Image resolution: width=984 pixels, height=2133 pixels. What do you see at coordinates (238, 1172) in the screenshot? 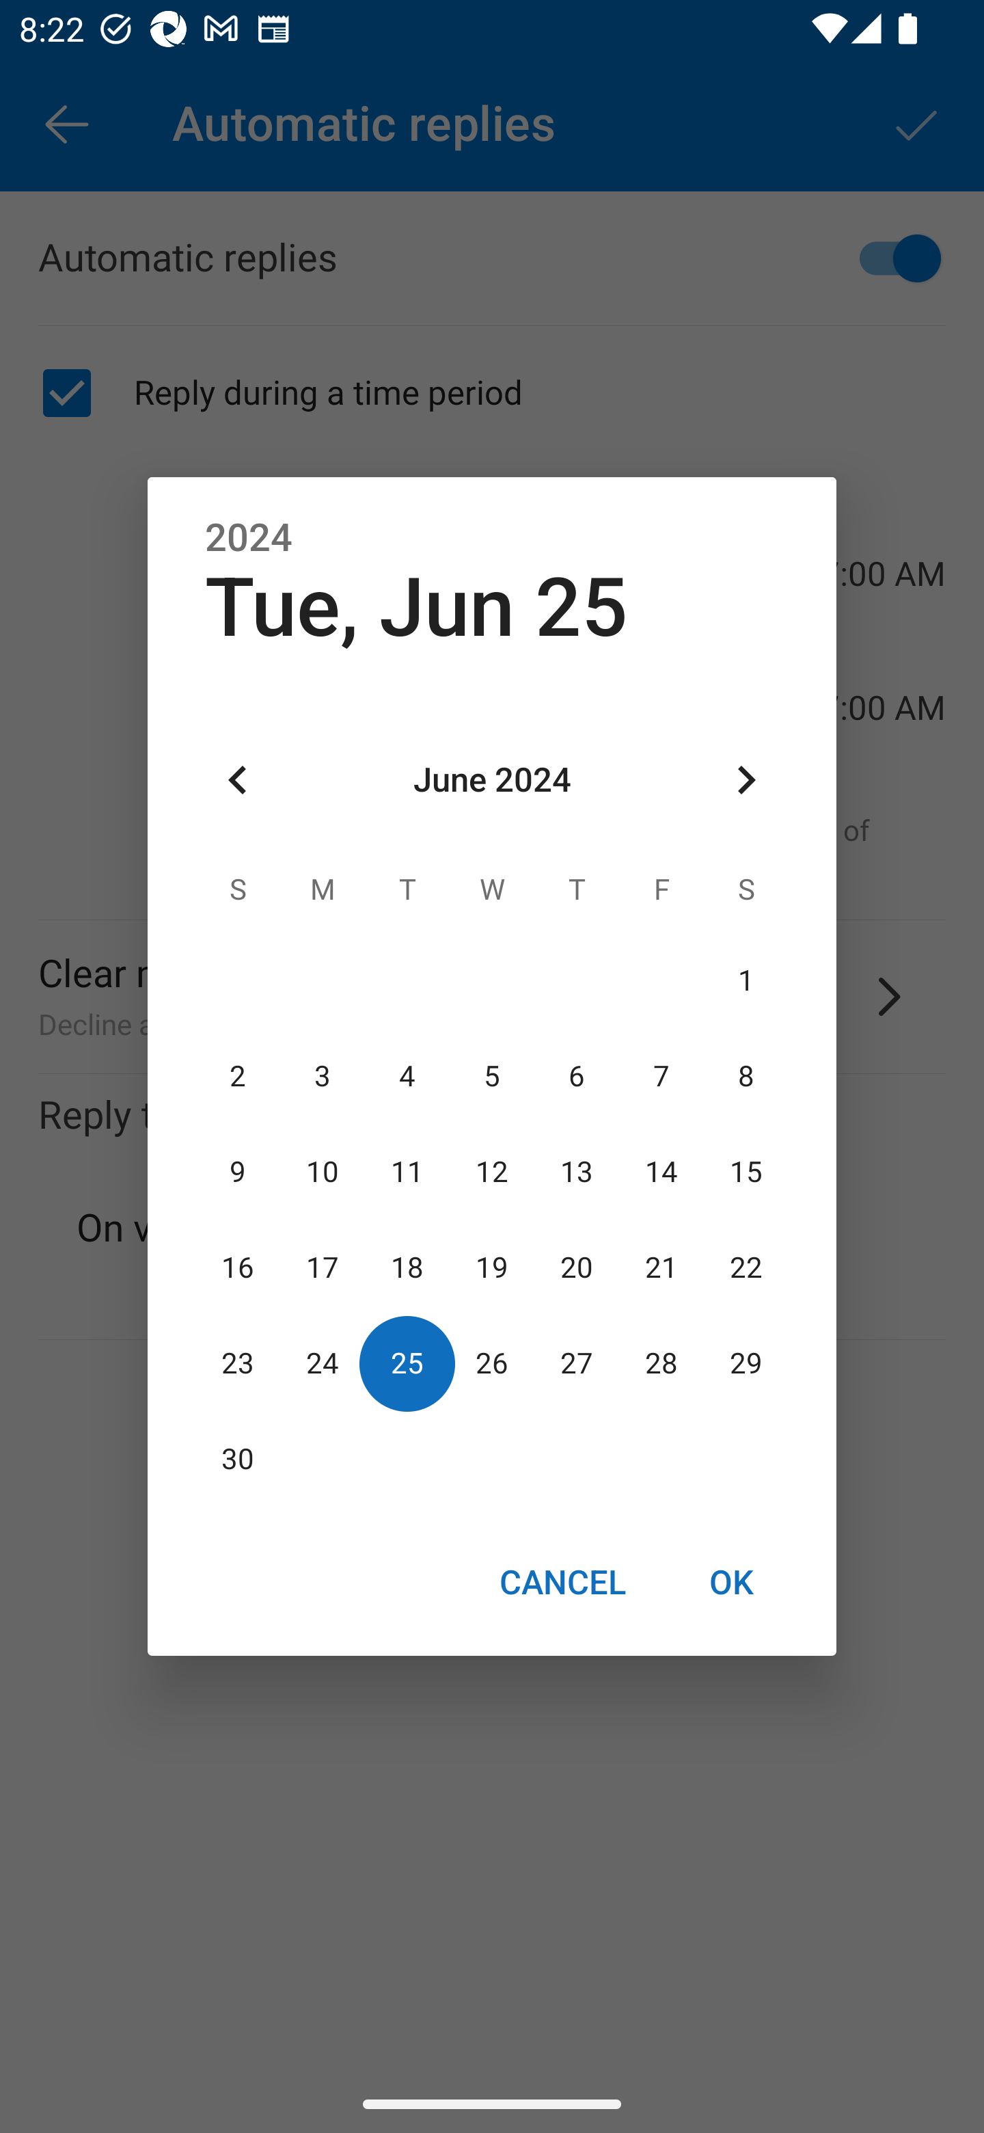
I see `9 09 June 2024` at bounding box center [238, 1172].